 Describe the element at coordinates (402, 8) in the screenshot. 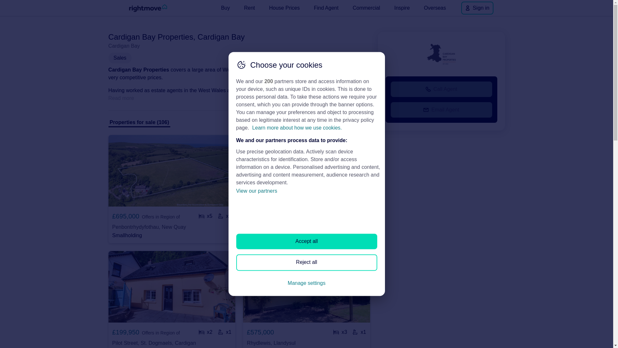

I see `Inspire` at that location.